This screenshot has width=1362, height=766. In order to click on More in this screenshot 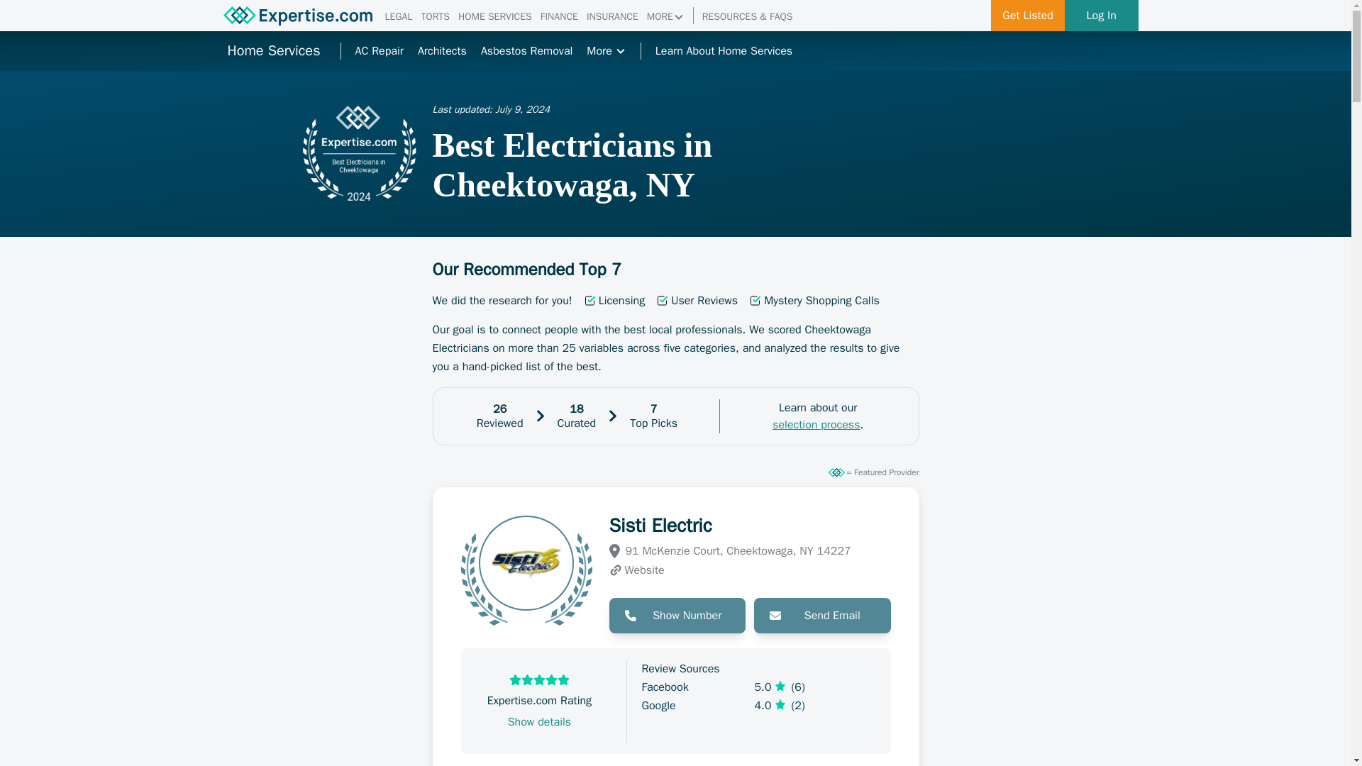, I will do `click(606, 51)`.